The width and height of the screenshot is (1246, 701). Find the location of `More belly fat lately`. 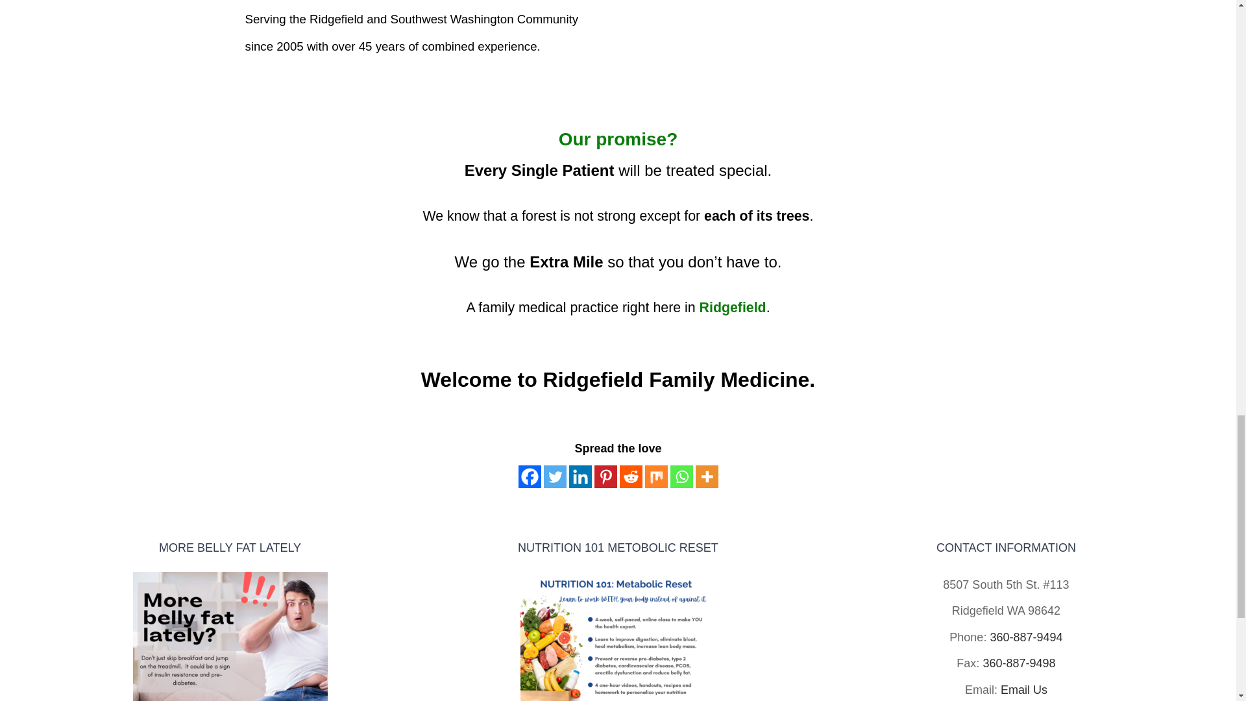

More belly fat lately is located at coordinates (230, 636).